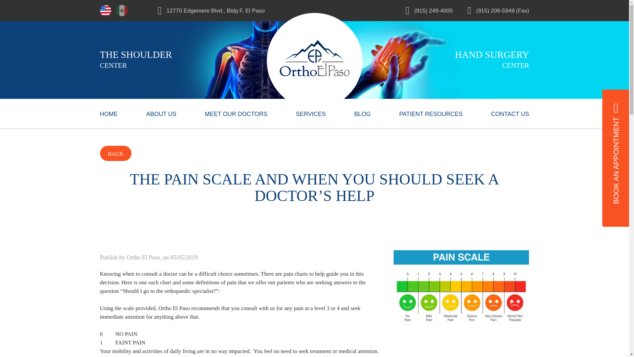 This screenshot has width=634, height=357. I want to click on ABOUT US, so click(161, 113).